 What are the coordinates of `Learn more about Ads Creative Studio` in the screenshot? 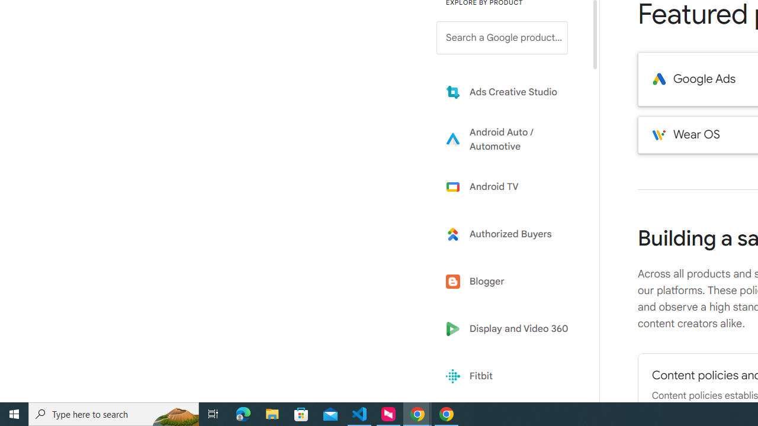 It's located at (510, 92).